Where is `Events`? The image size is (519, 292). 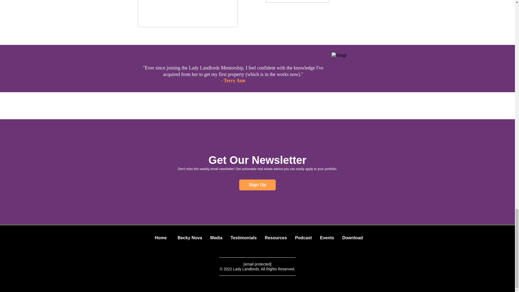
Events is located at coordinates (327, 238).